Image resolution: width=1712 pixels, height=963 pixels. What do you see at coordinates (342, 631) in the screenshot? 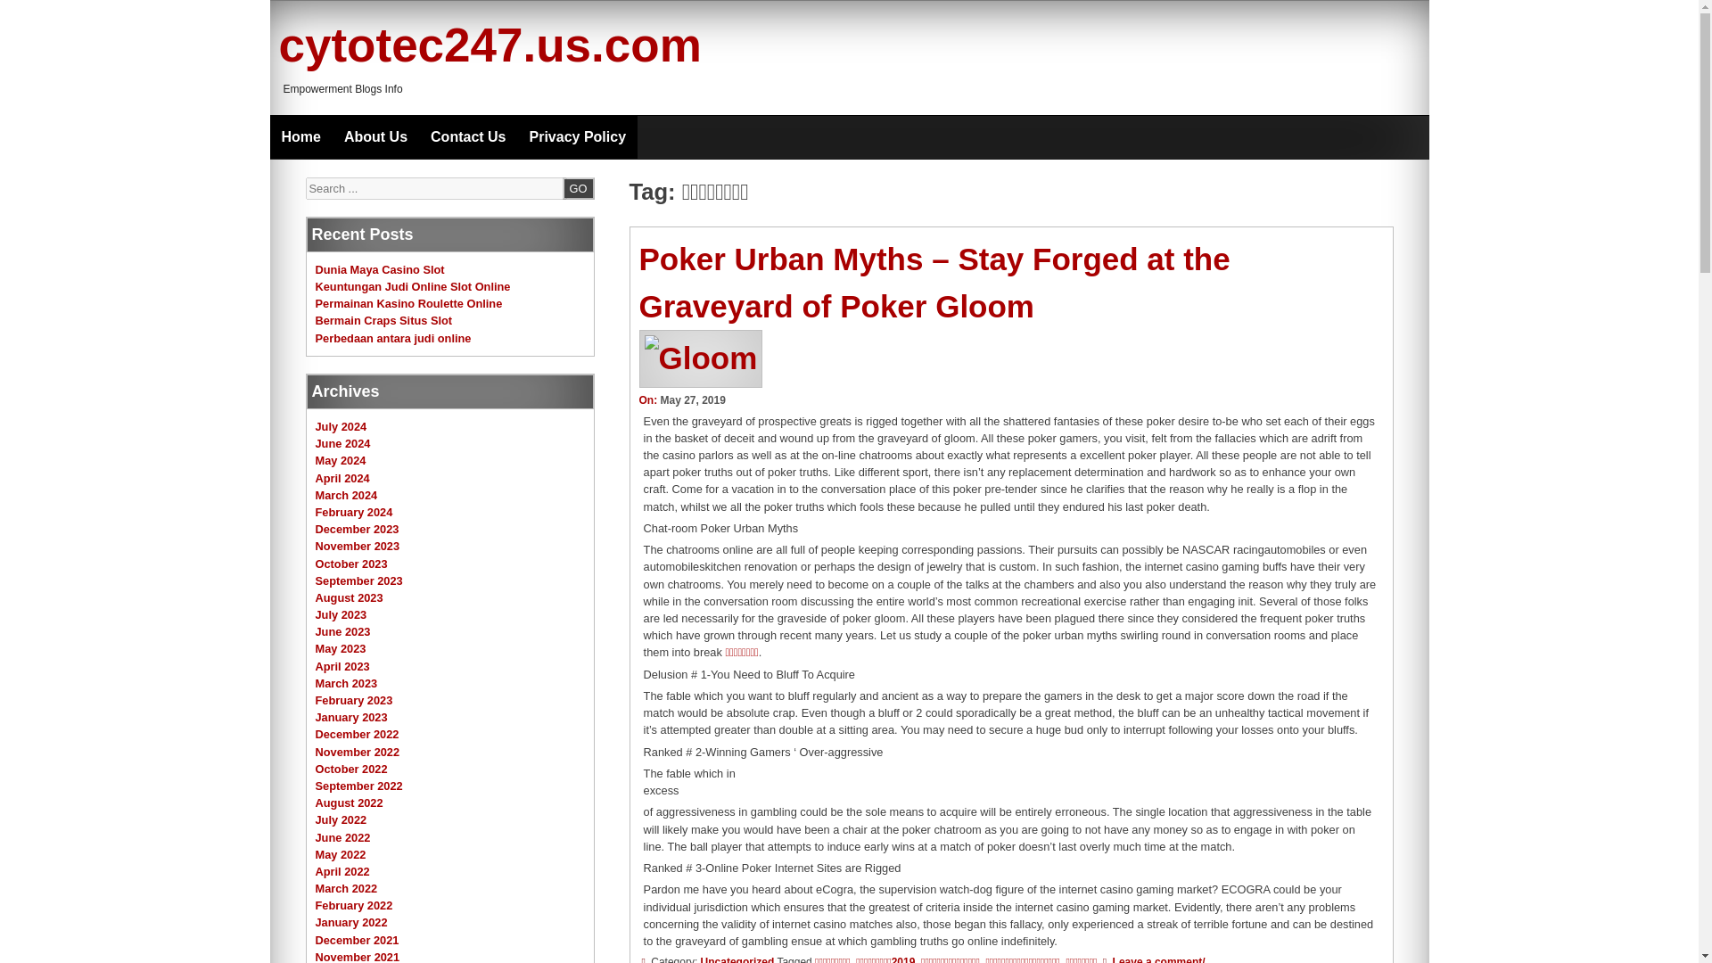
I see `June 2023` at bounding box center [342, 631].